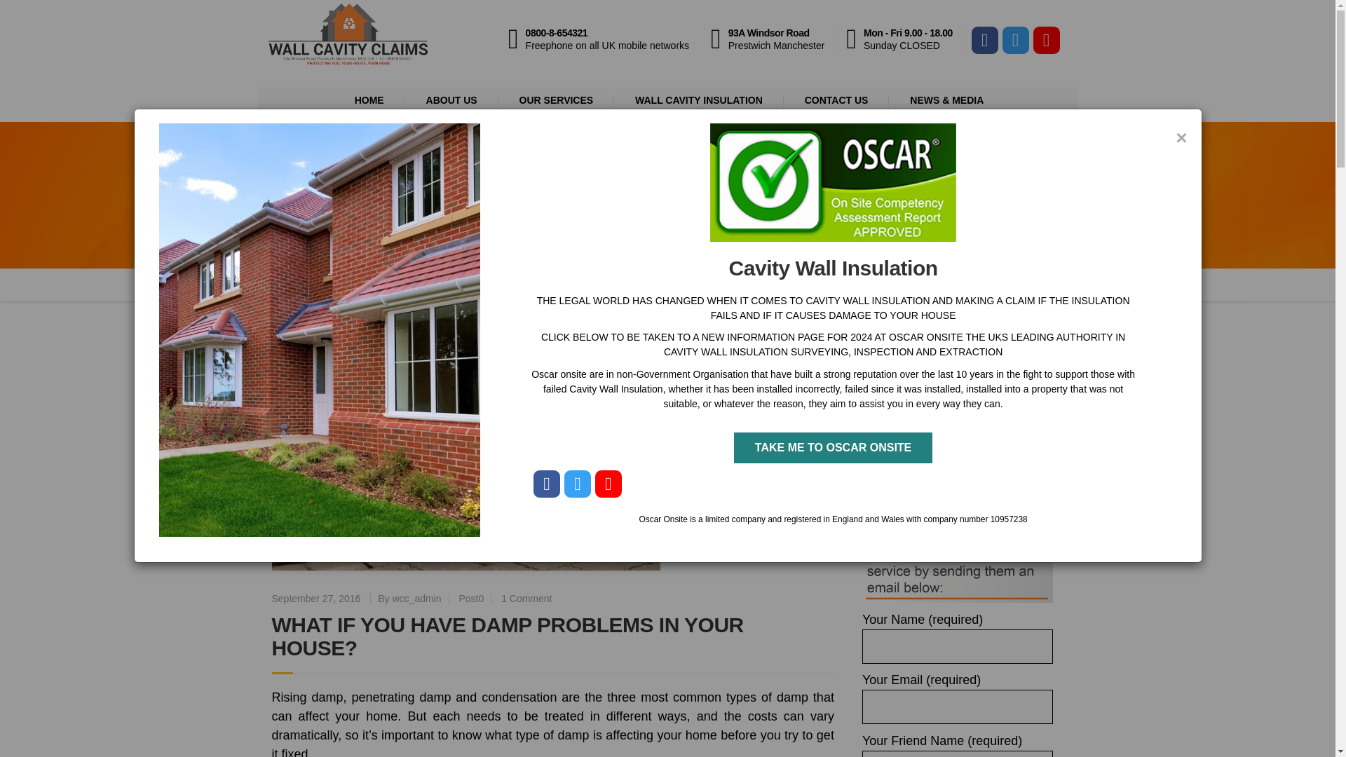 The width and height of the screenshot is (1346, 757). What do you see at coordinates (471, 598) in the screenshot?
I see `Post0` at bounding box center [471, 598].